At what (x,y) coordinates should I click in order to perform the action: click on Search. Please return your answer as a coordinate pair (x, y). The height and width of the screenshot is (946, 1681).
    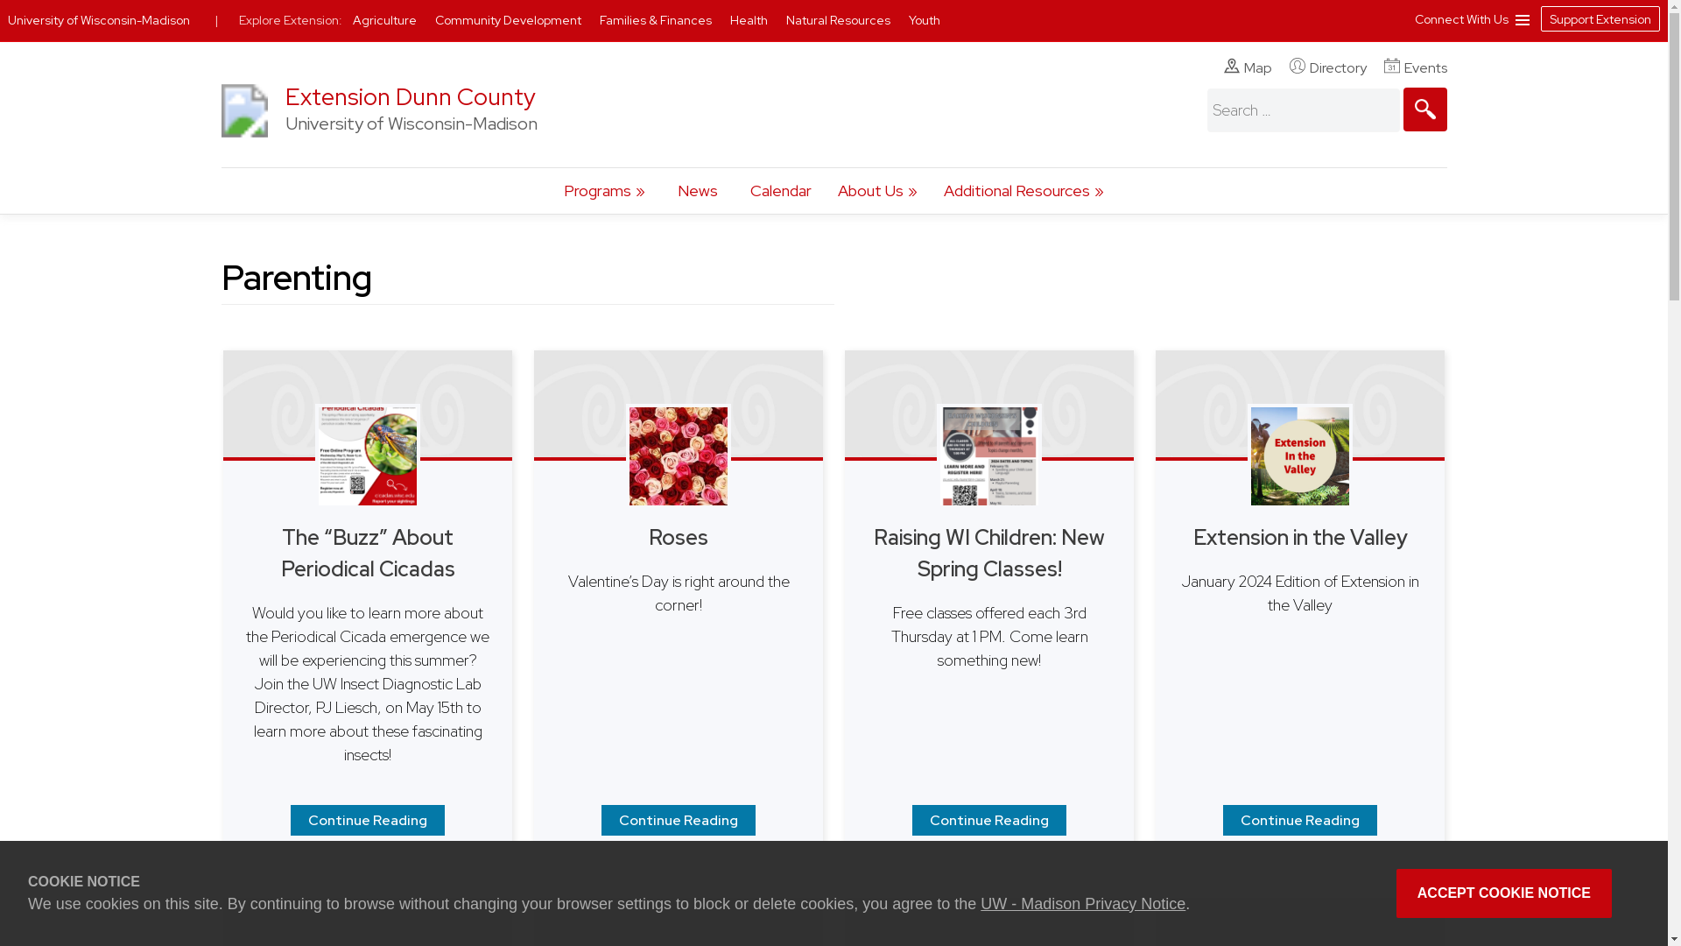
    Looking at the image, I should click on (1424, 109).